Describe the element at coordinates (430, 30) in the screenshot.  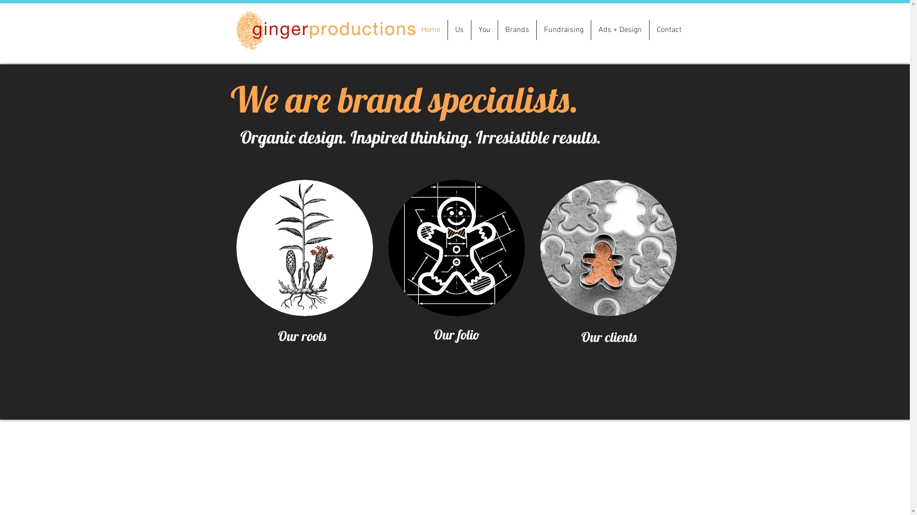
I see `Home` at that location.